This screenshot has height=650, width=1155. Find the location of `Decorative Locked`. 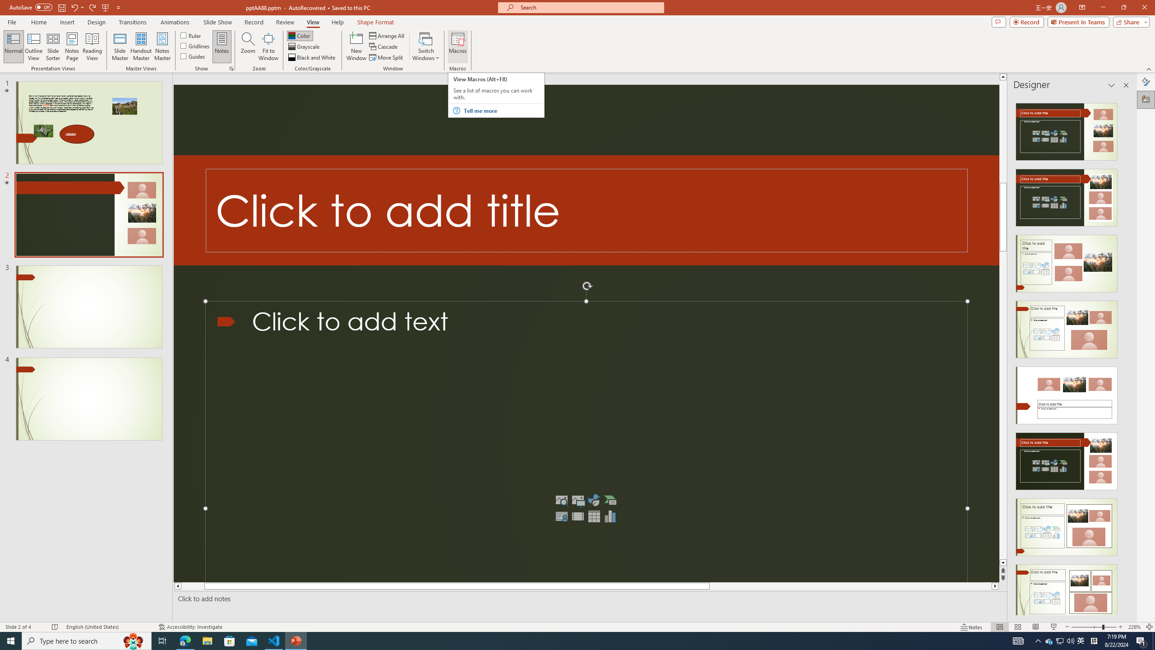

Decorative Locked is located at coordinates (586, 210).